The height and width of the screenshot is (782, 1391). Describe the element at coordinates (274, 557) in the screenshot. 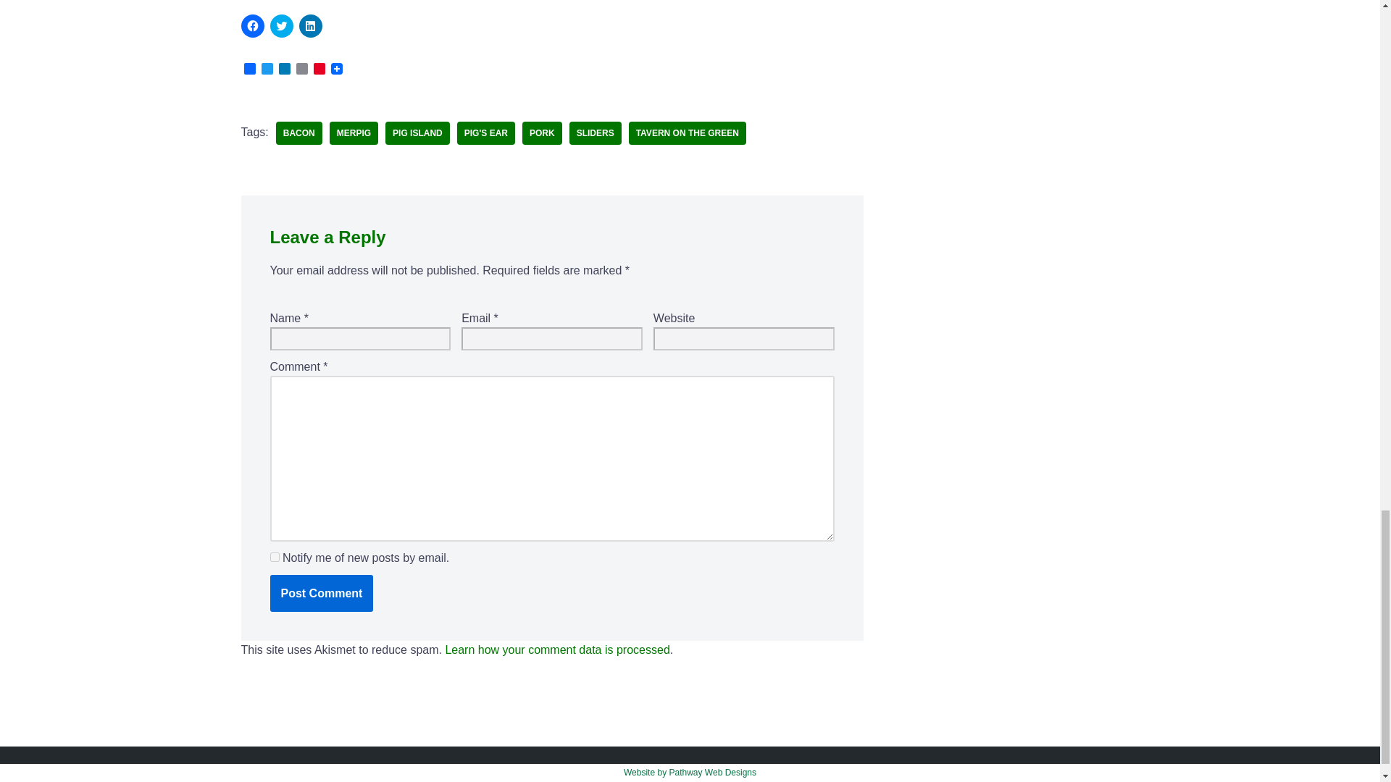

I see `subscribe` at that location.